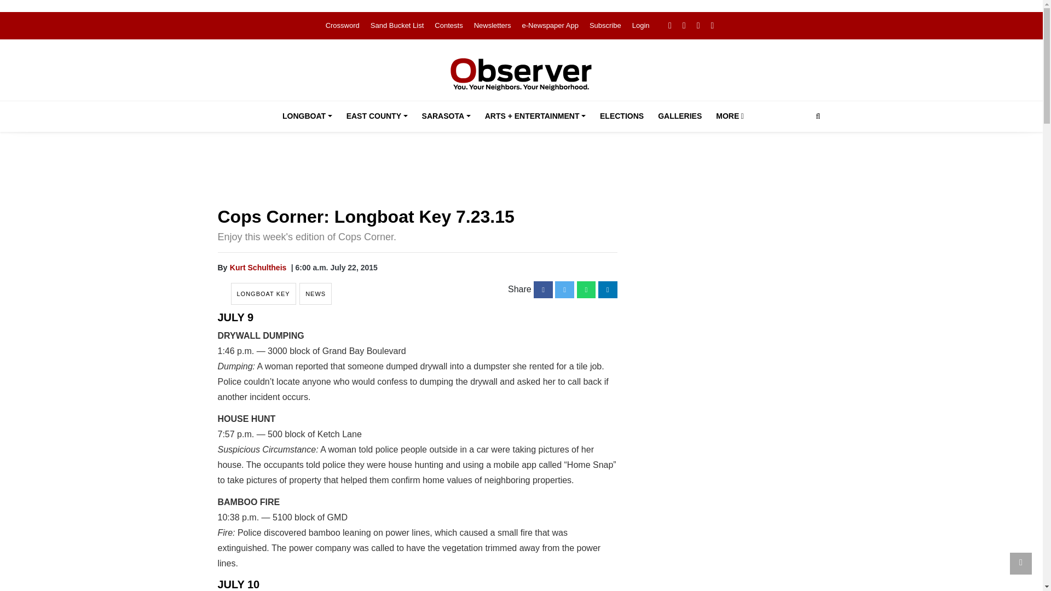 The image size is (1051, 591). I want to click on e-Newspaper App, so click(551, 25).